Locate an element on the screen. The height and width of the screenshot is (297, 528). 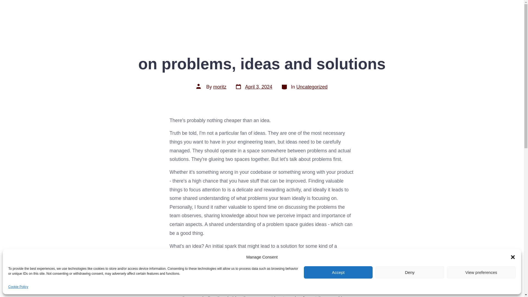
blog.moritzhaarmann.de is located at coordinates (254, 87).